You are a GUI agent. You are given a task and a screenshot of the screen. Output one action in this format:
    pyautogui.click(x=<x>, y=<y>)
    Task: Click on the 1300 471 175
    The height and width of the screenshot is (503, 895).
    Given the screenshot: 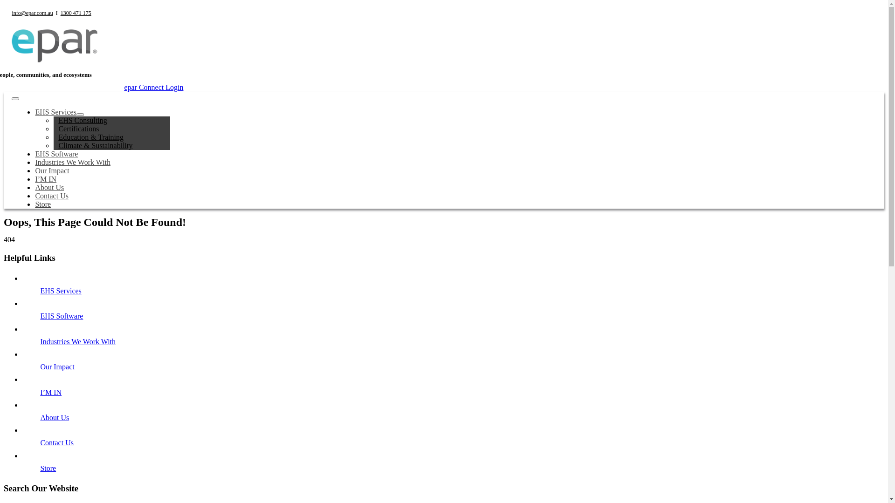 What is the action you would take?
    pyautogui.click(x=76, y=13)
    